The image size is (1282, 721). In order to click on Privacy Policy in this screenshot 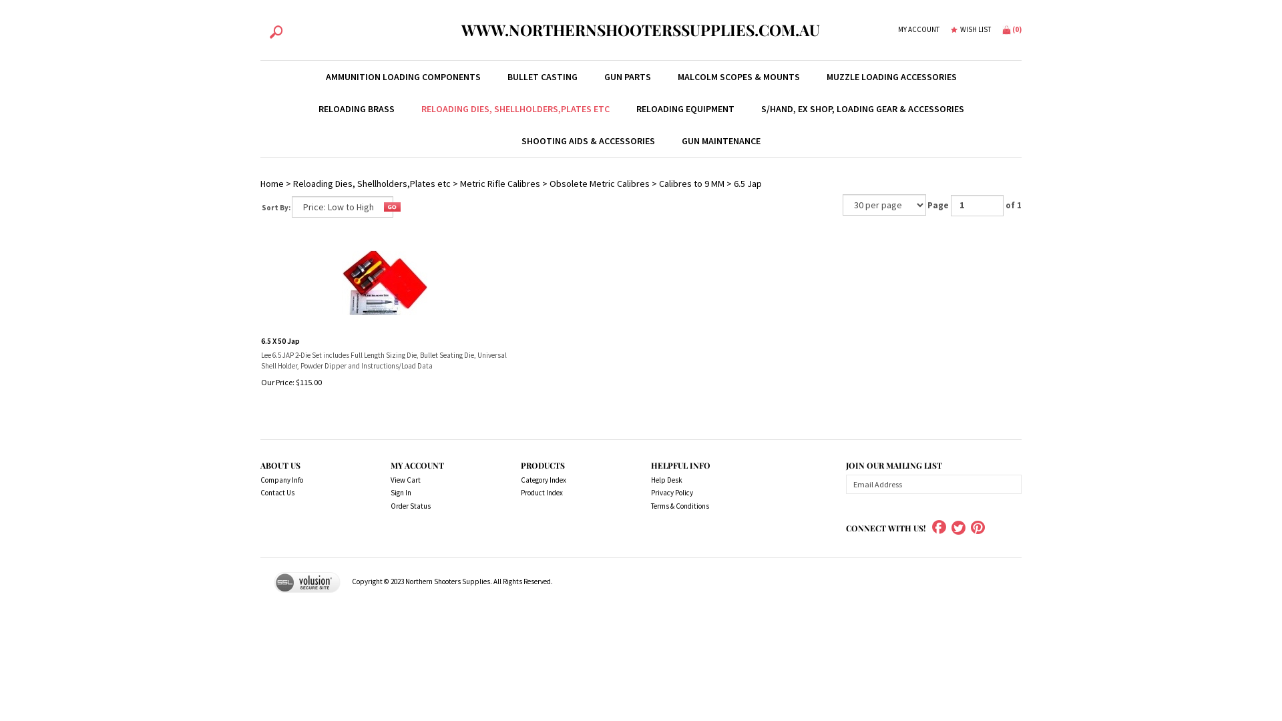, I will do `click(701, 493)`.